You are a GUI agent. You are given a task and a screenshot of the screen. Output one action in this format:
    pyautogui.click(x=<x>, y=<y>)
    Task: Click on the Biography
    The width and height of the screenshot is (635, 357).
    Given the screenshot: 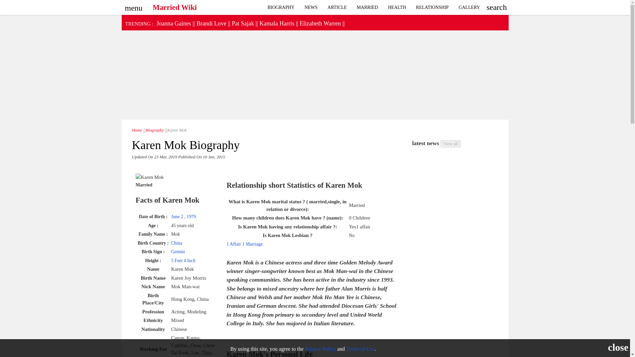 What is the action you would take?
    pyautogui.click(x=281, y=7)
    